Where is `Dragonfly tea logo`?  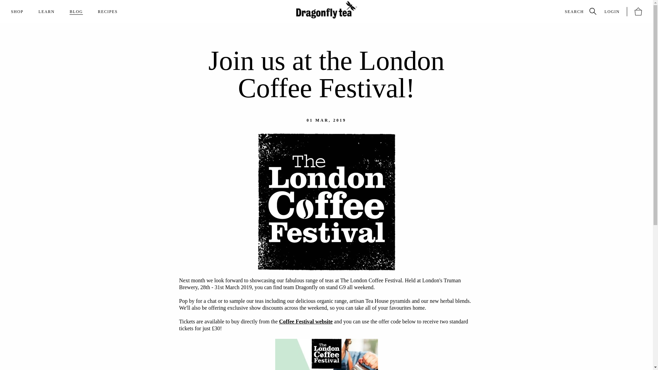 Dragonfly tea logo is located at coordinates (326, 10).